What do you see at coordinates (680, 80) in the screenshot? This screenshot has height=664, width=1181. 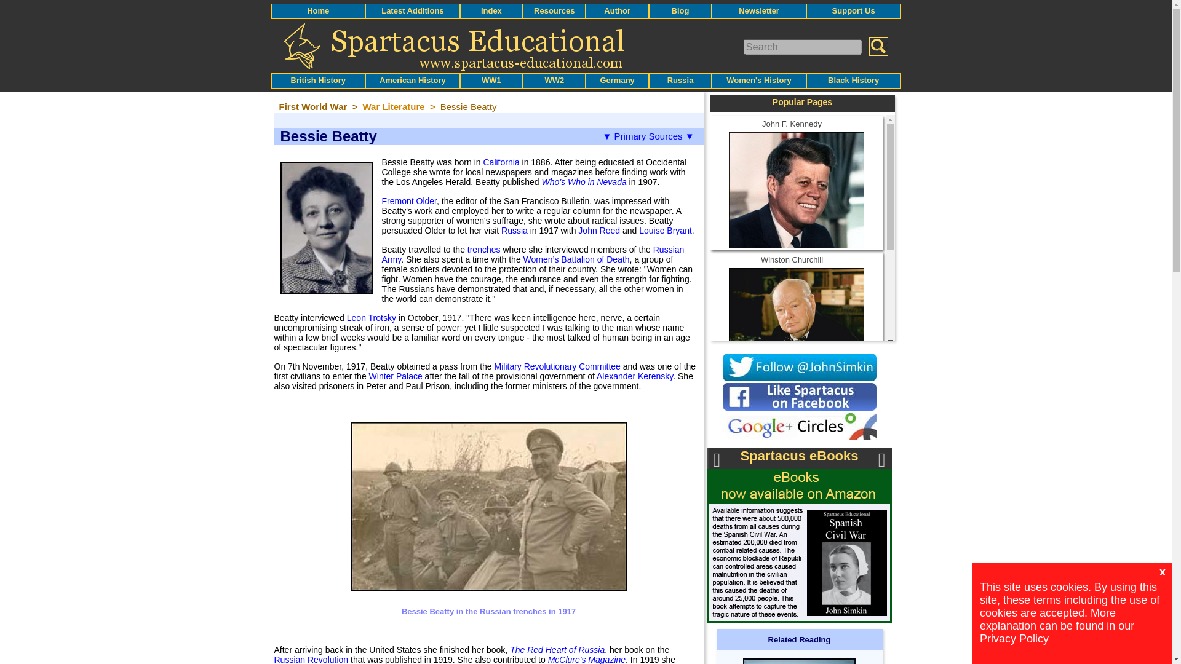 I see `Russia` at bounding box center [680, 80].